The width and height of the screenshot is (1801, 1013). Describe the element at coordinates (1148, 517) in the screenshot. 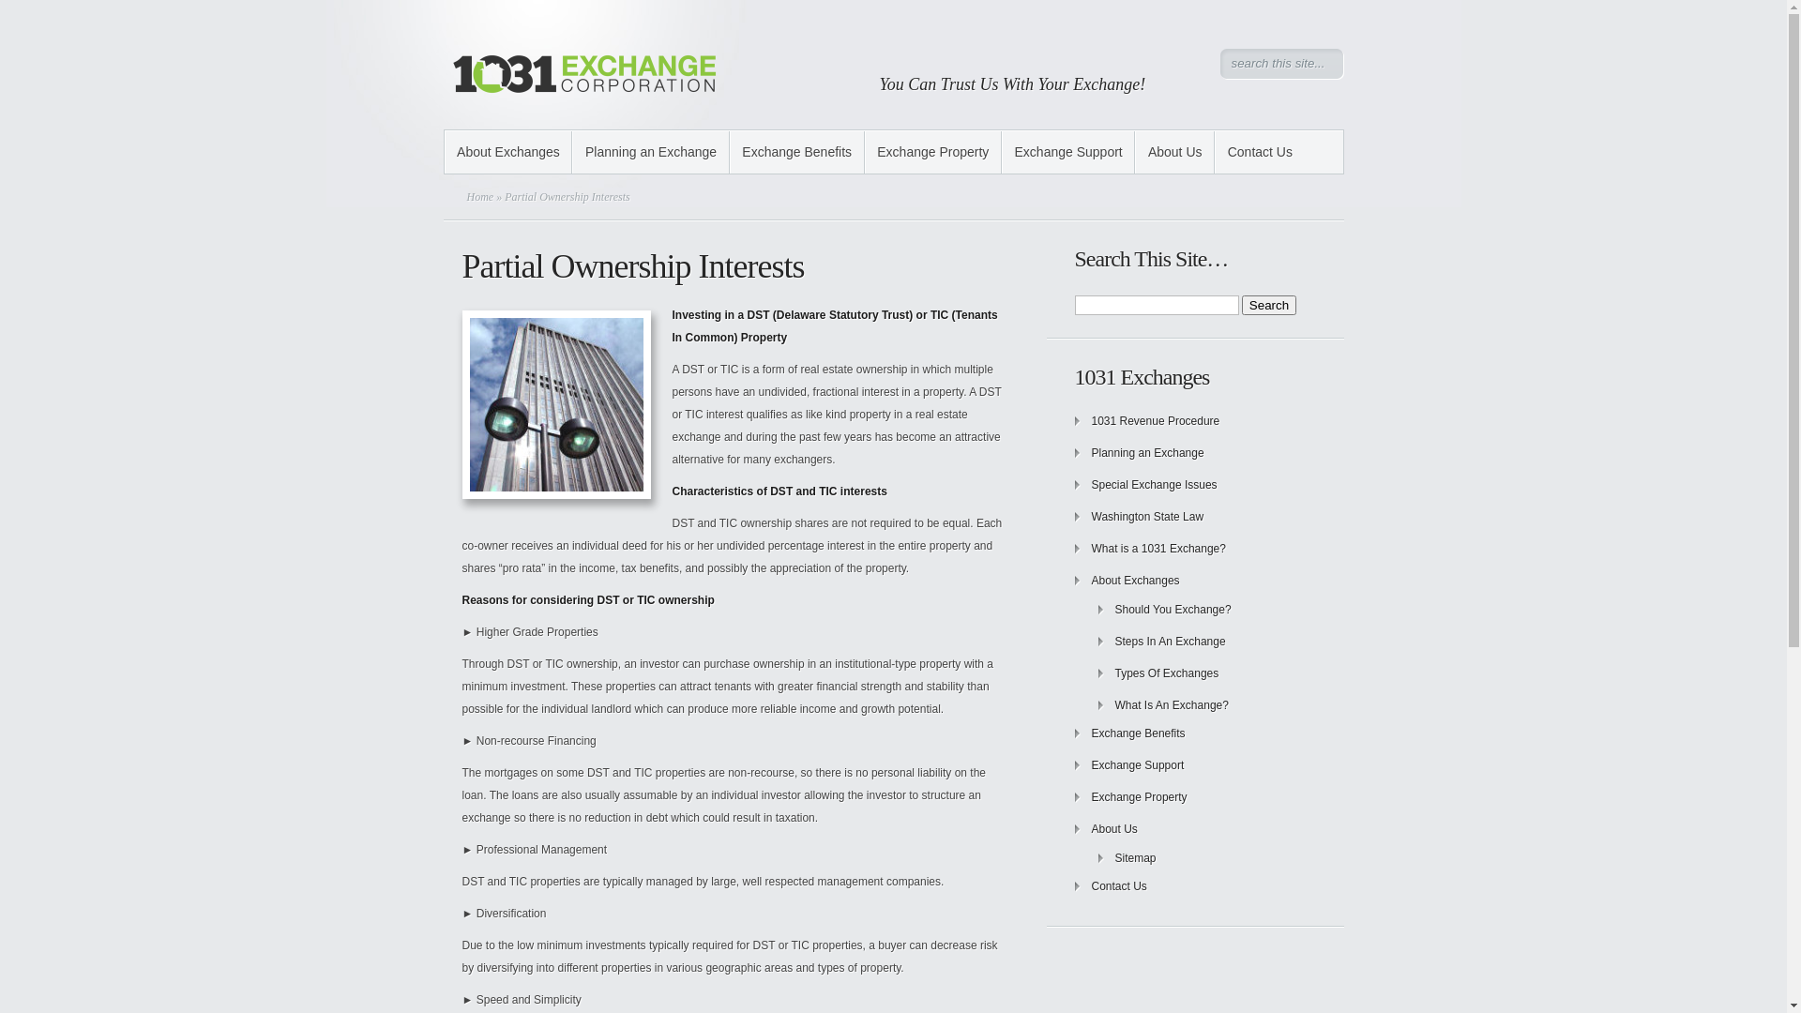

I see `Washington State Law` at that location.